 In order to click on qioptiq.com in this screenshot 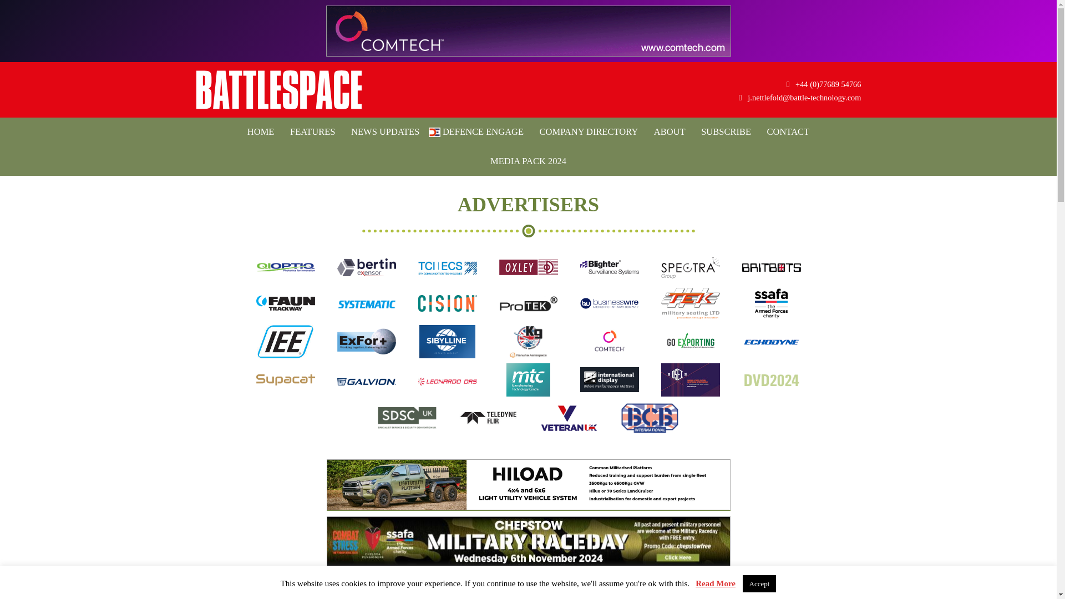, I will do `click(286, 274)`.